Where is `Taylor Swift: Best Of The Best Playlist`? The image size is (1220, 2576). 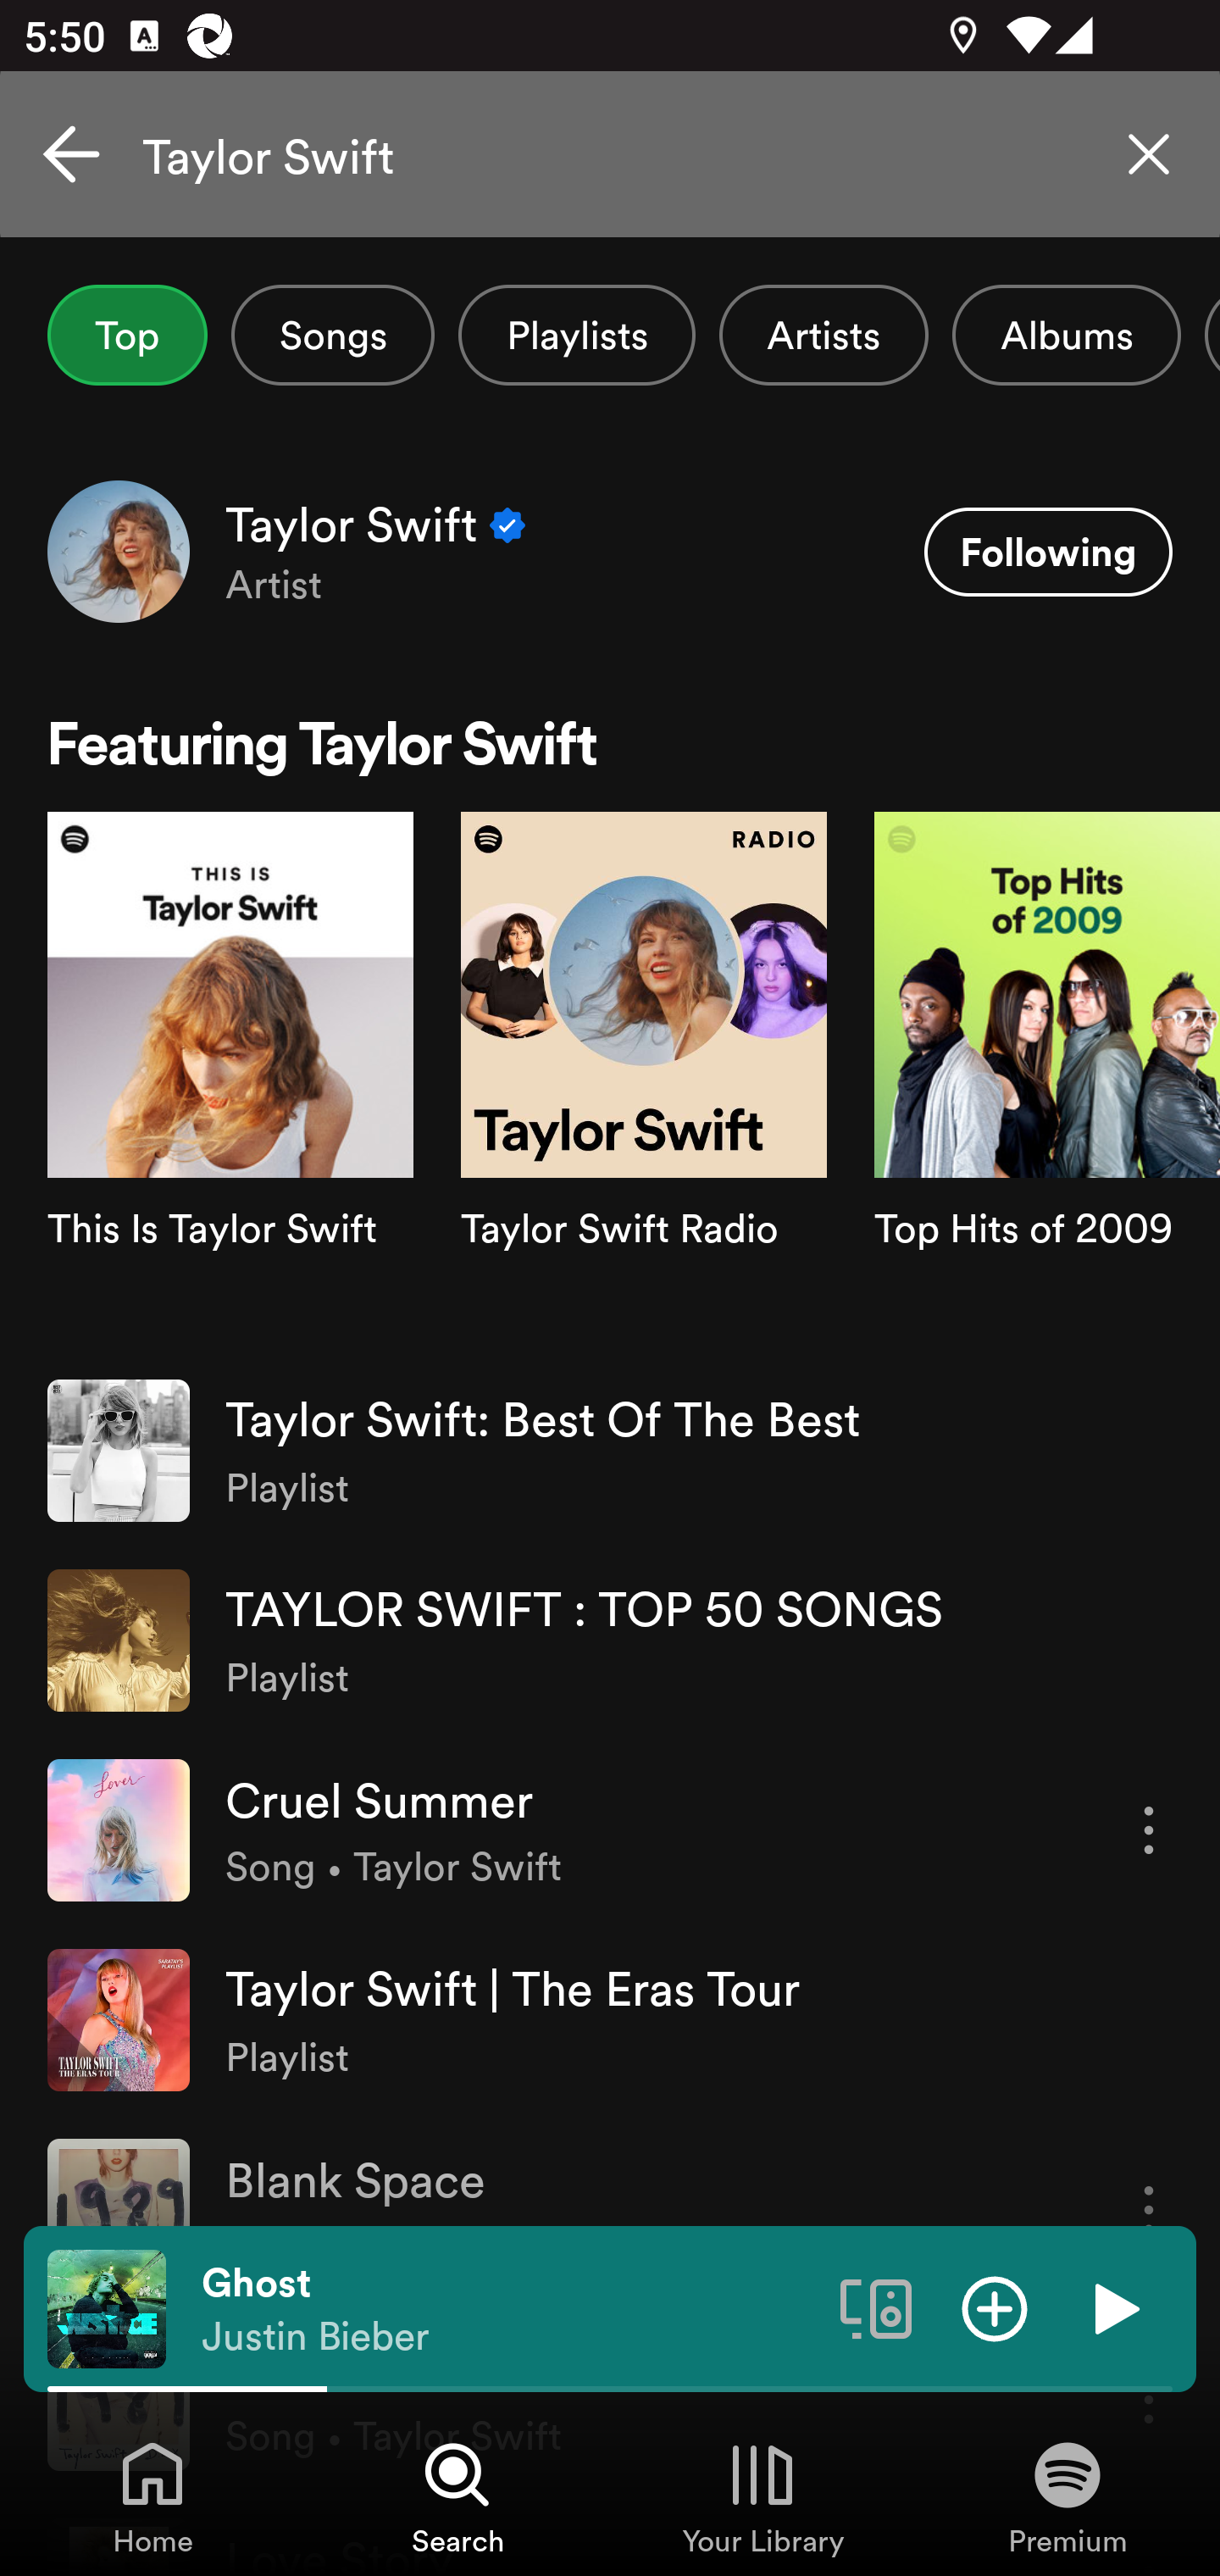 Taylor Swift: Best Of The Best Playlist is located at coordinates (610, 1451).